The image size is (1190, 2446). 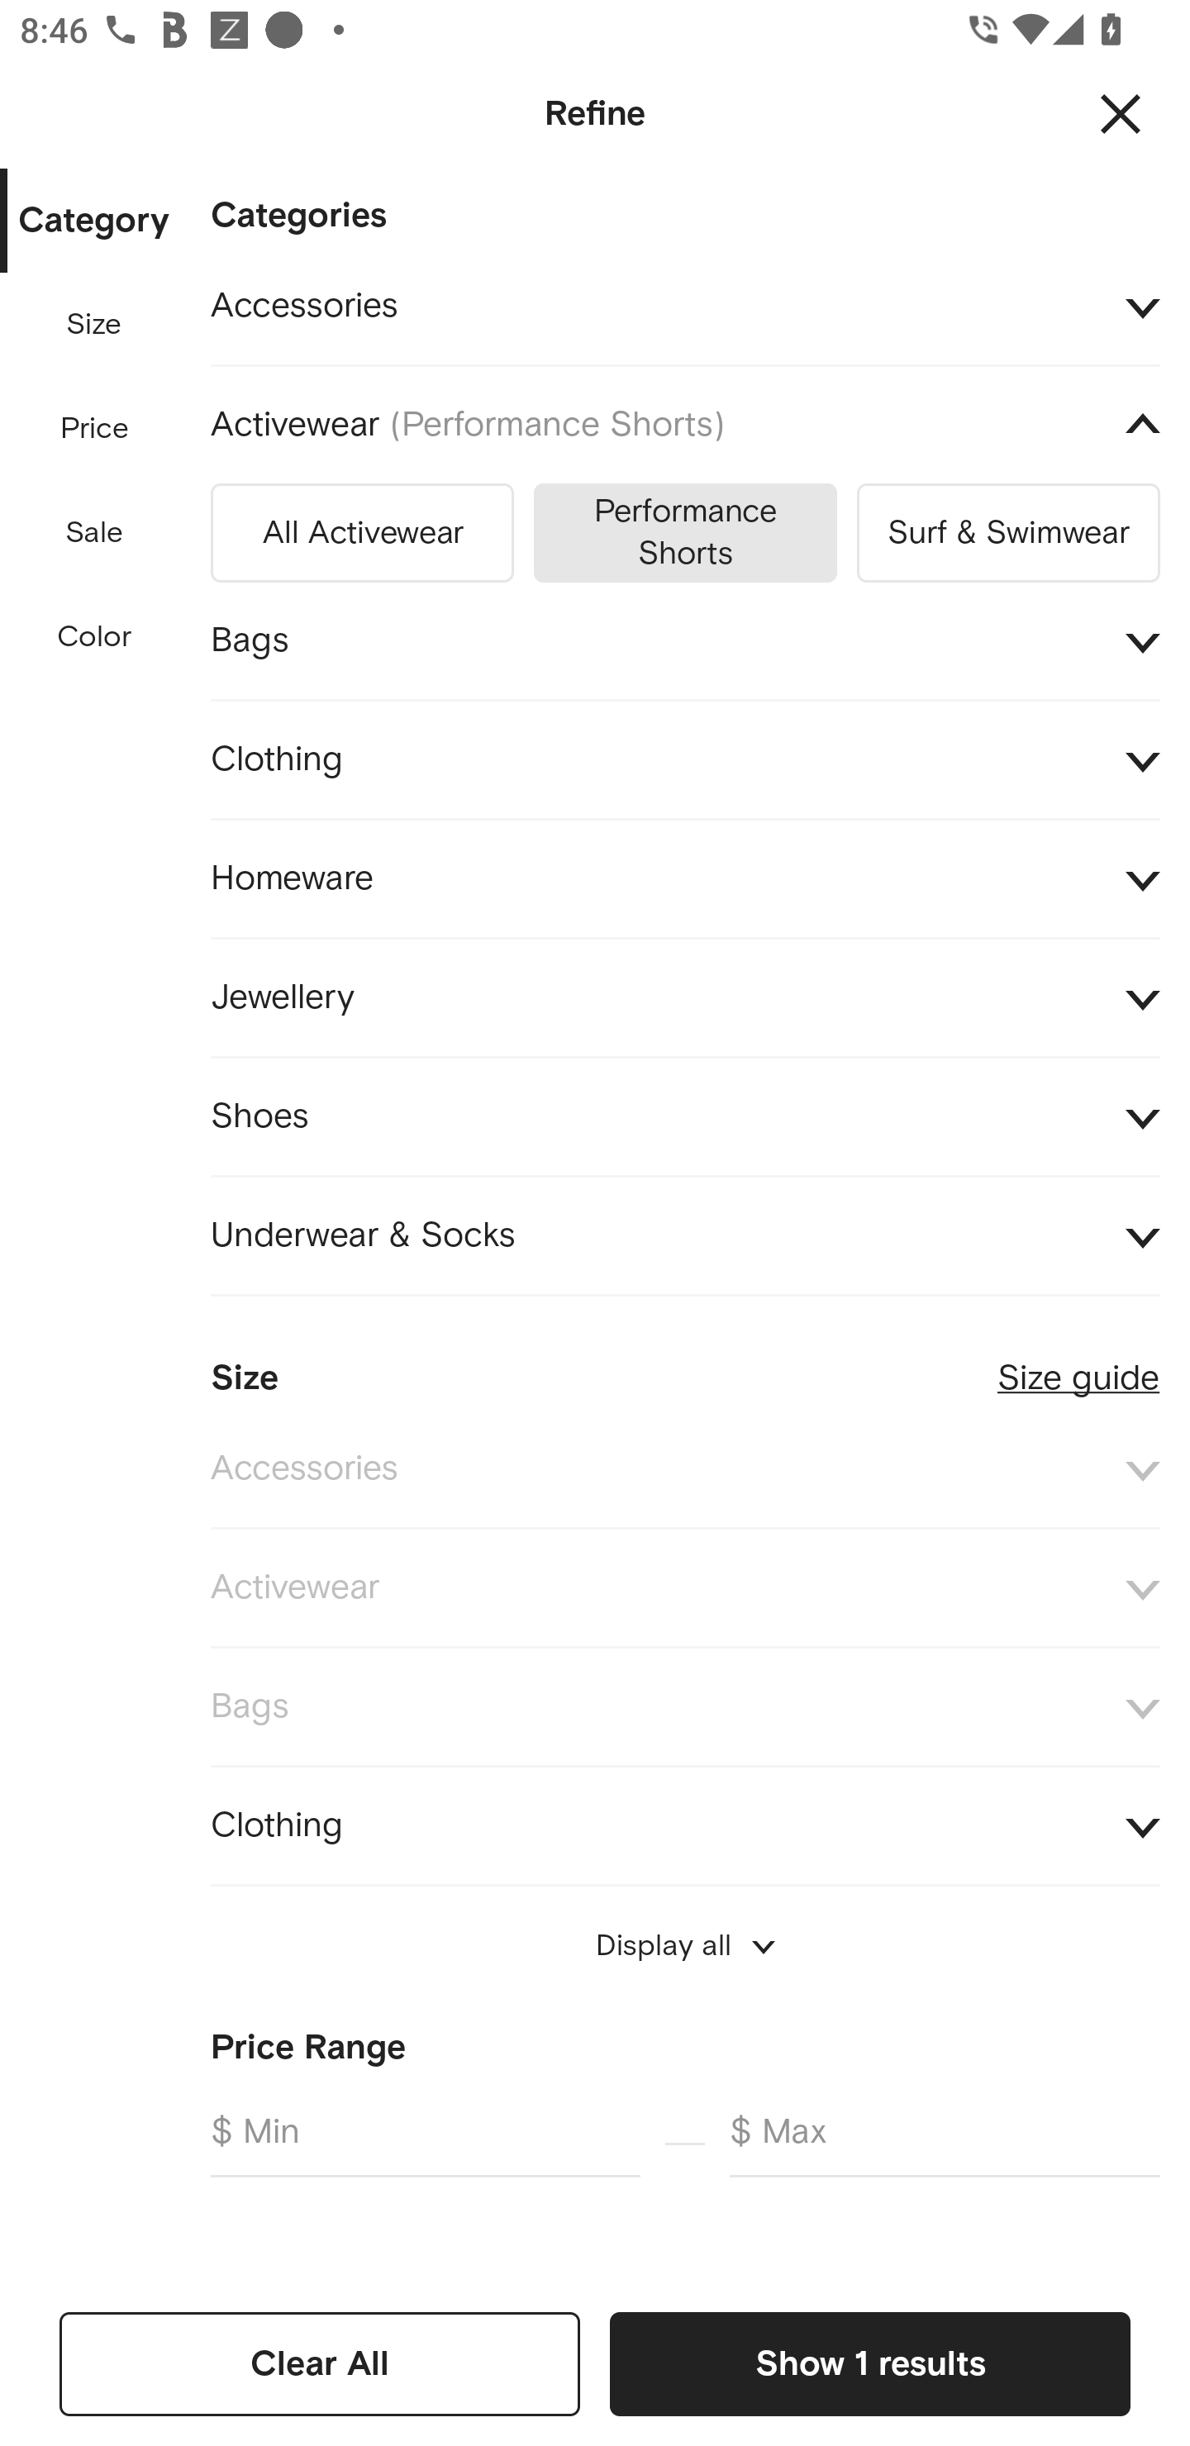 What do you see at coordinates (685, 640) in the screenshot?
I see `Bags` at bounding box center [685, 640].